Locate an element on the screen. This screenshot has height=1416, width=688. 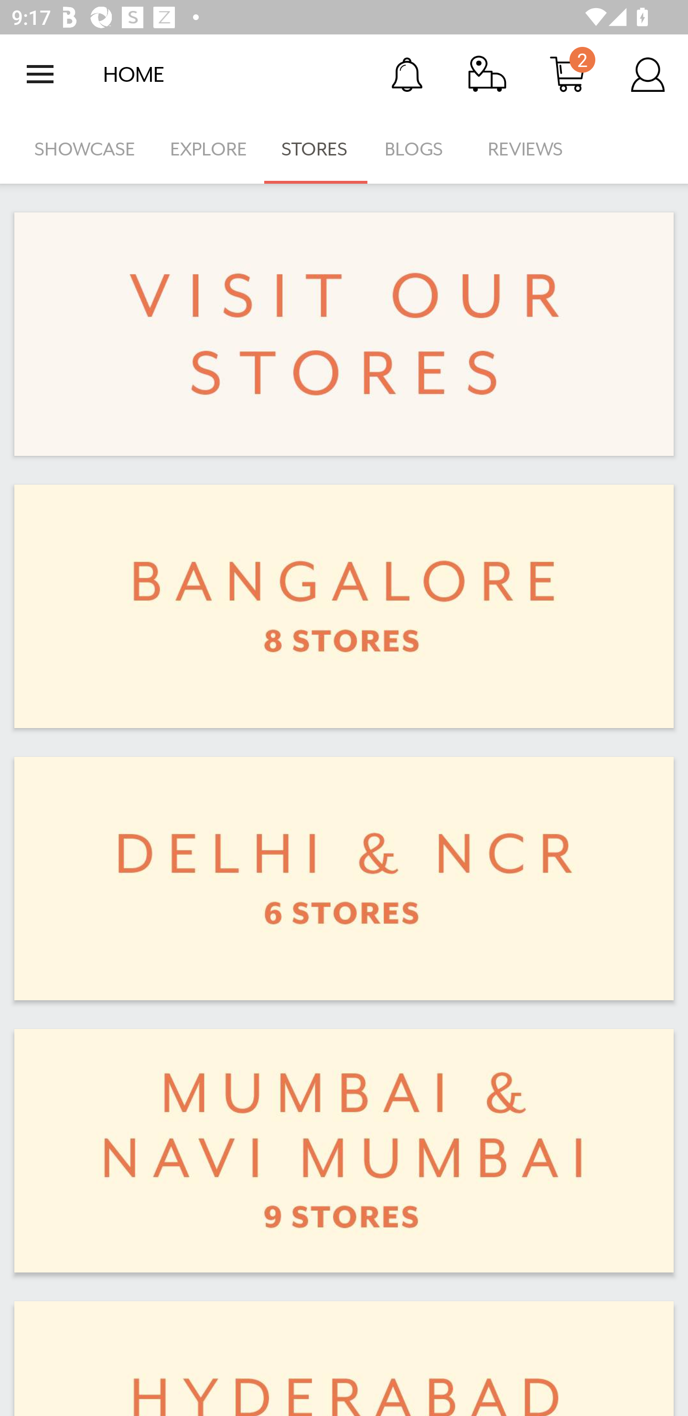
Open navigation drawer is located at coordinates (40, 74).